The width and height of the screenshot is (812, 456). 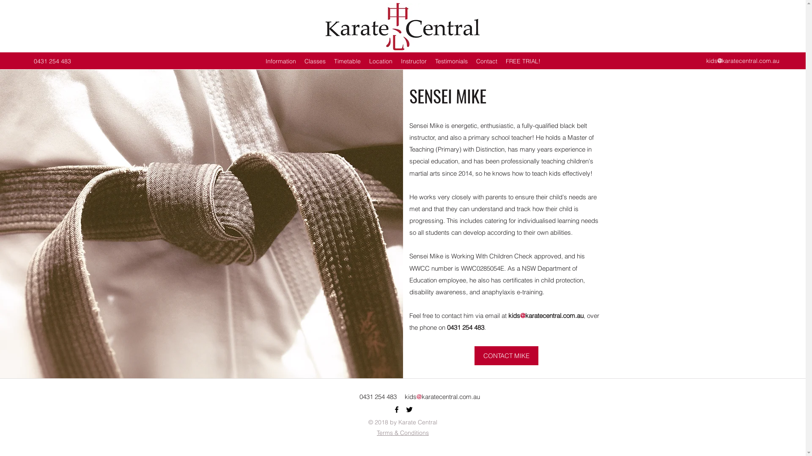 I want to click on karatecentral.com.au, so click(x=554, y=316).